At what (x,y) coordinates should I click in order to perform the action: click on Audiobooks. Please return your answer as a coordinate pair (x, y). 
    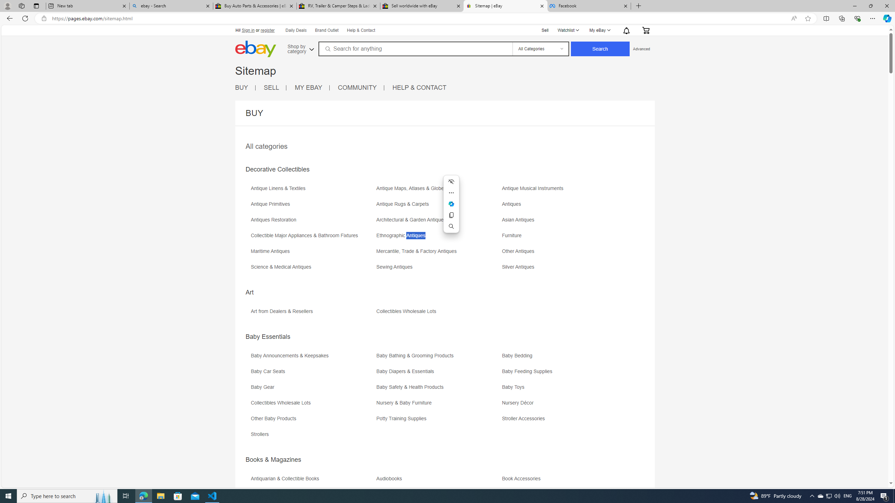
    Looking at the image, I should click on (438, 481).